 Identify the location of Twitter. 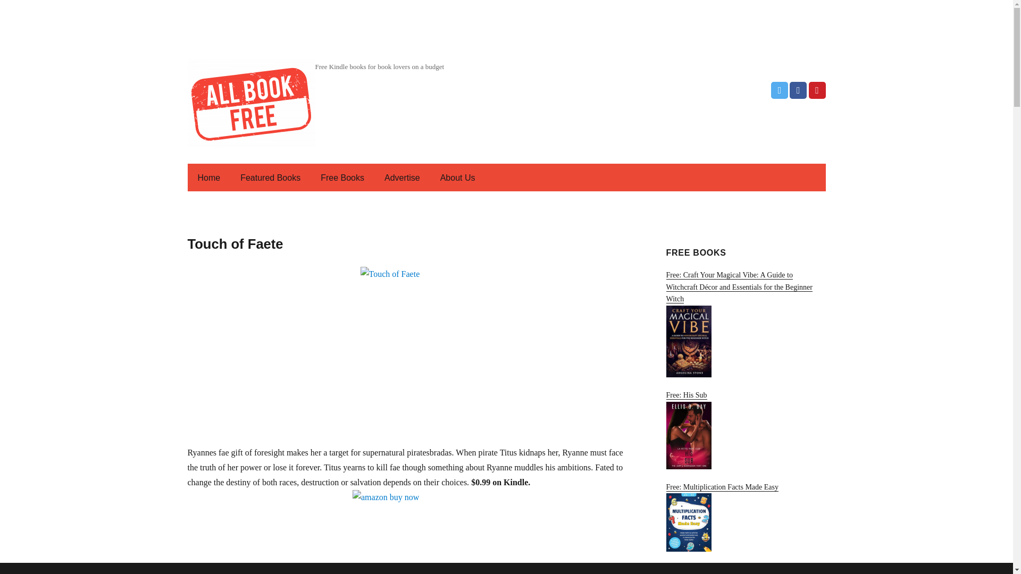
(780, 90).